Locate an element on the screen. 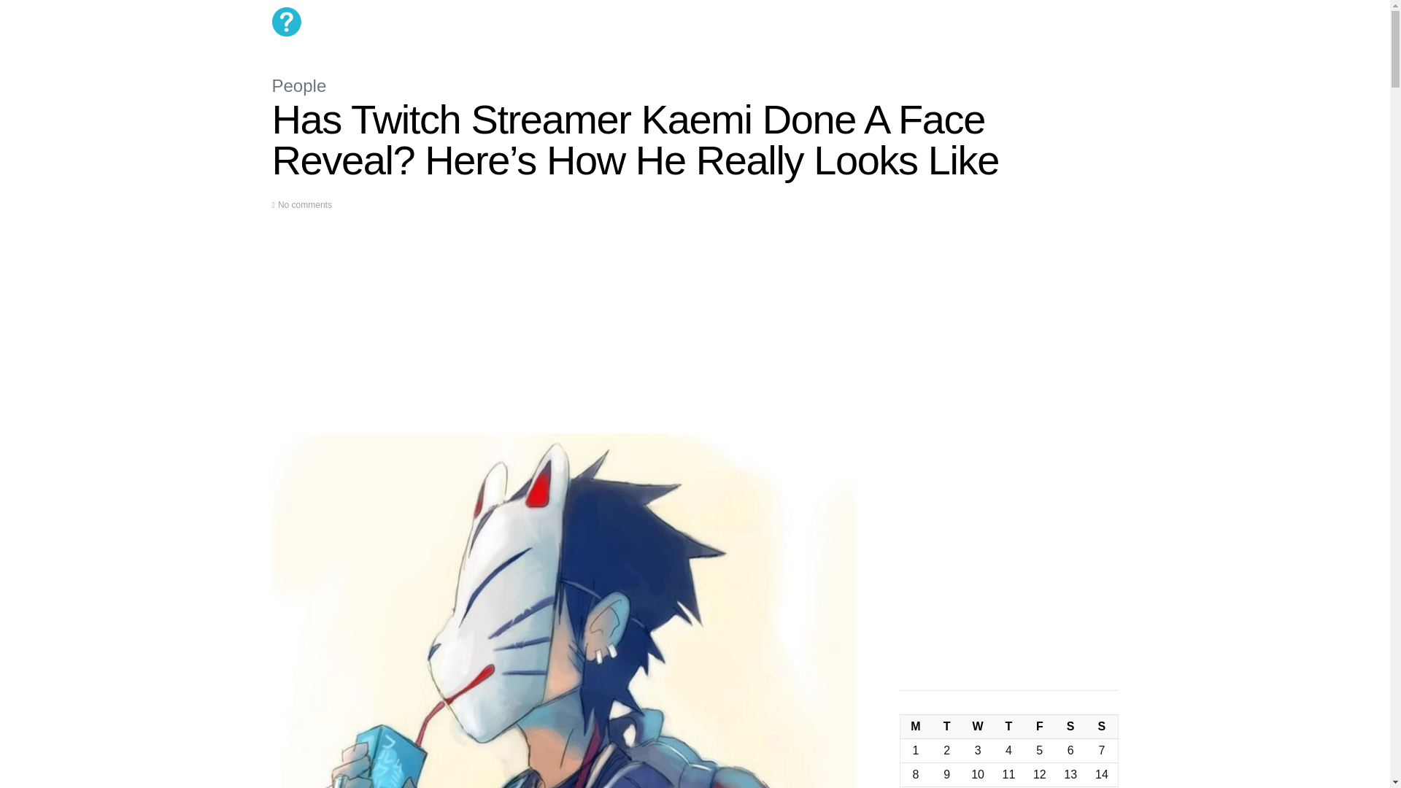 The width and height of the screenshot is (1401, 788). Friday is located at coordinates (1039, 727).